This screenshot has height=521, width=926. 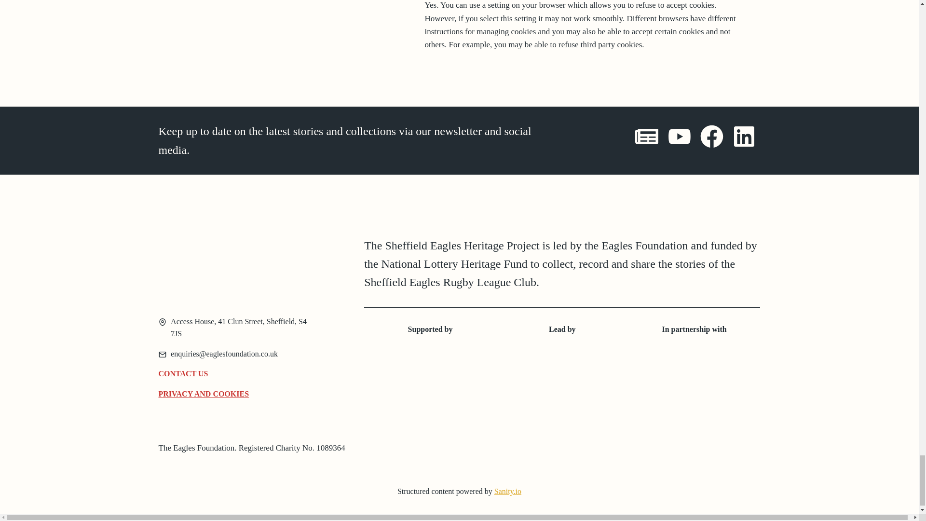 What do you see at coordinates (711, 140) in the screenshot?
I see `Sheffield Eagles facebook page` at bounding box center [711, 140].